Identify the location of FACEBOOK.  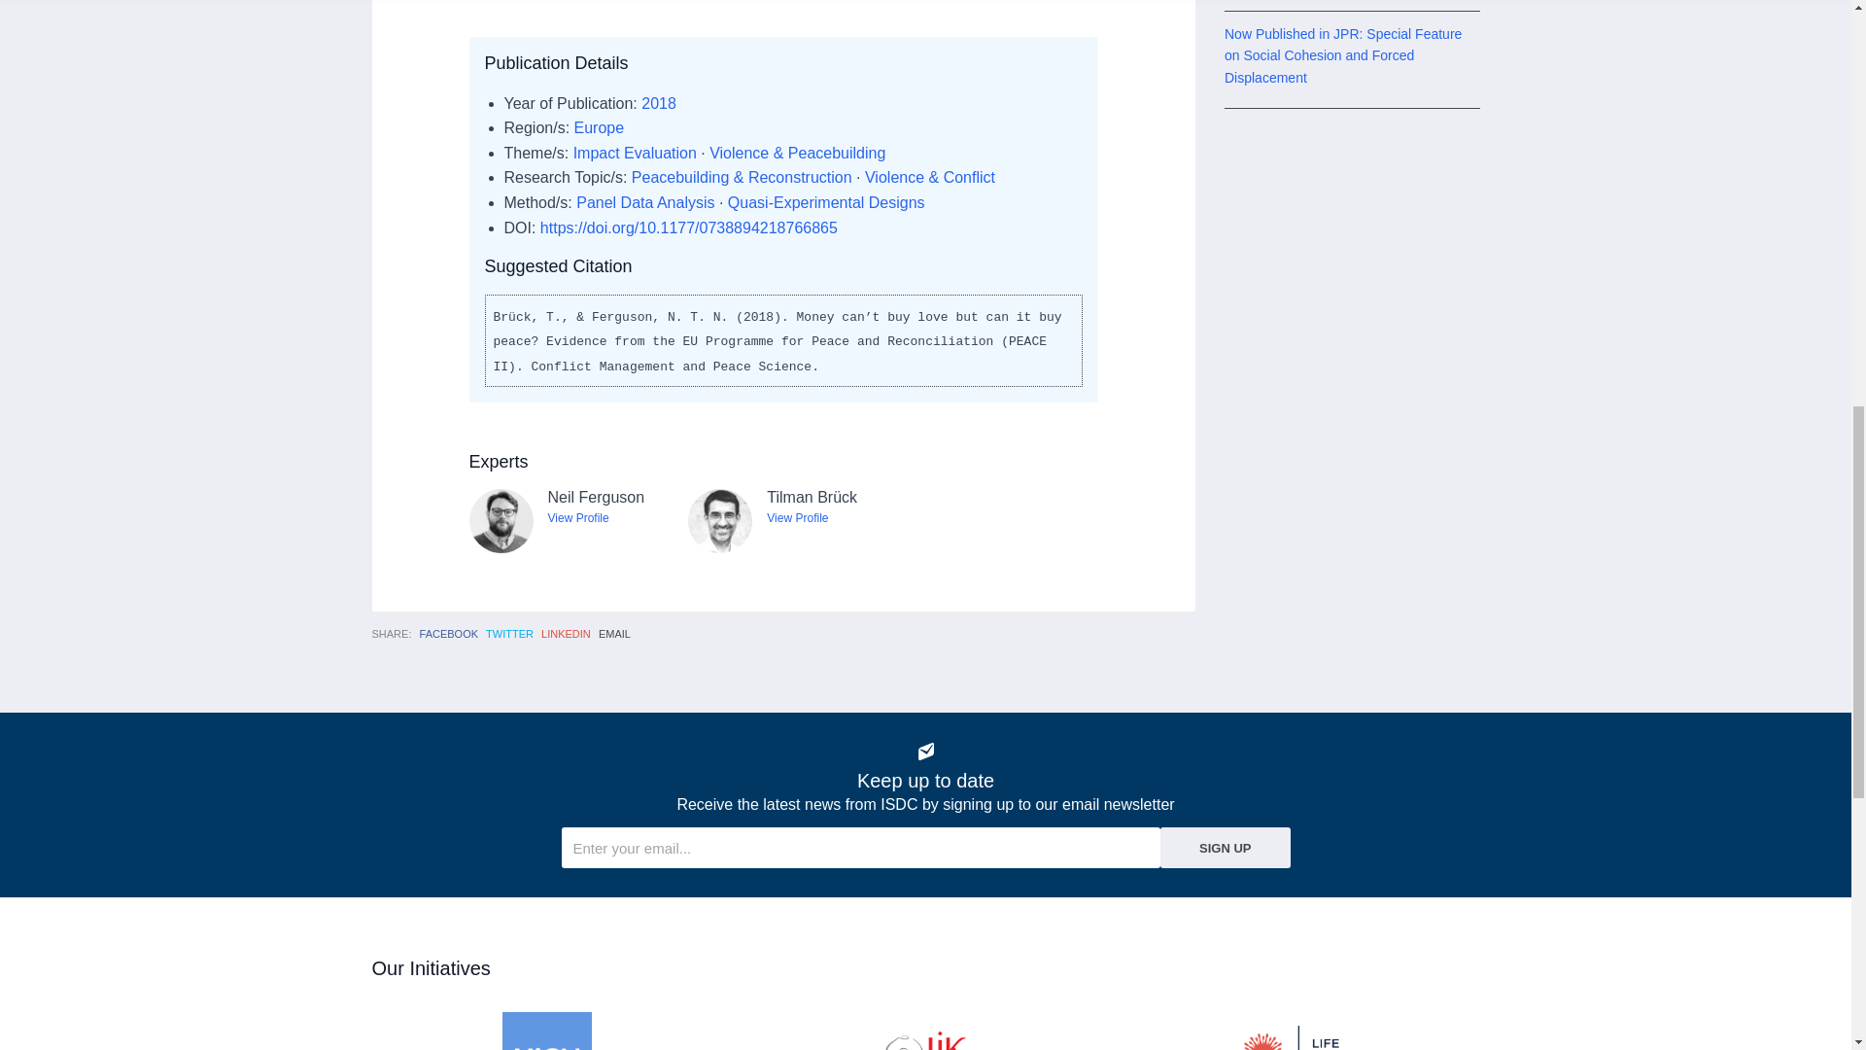
(449, 633).